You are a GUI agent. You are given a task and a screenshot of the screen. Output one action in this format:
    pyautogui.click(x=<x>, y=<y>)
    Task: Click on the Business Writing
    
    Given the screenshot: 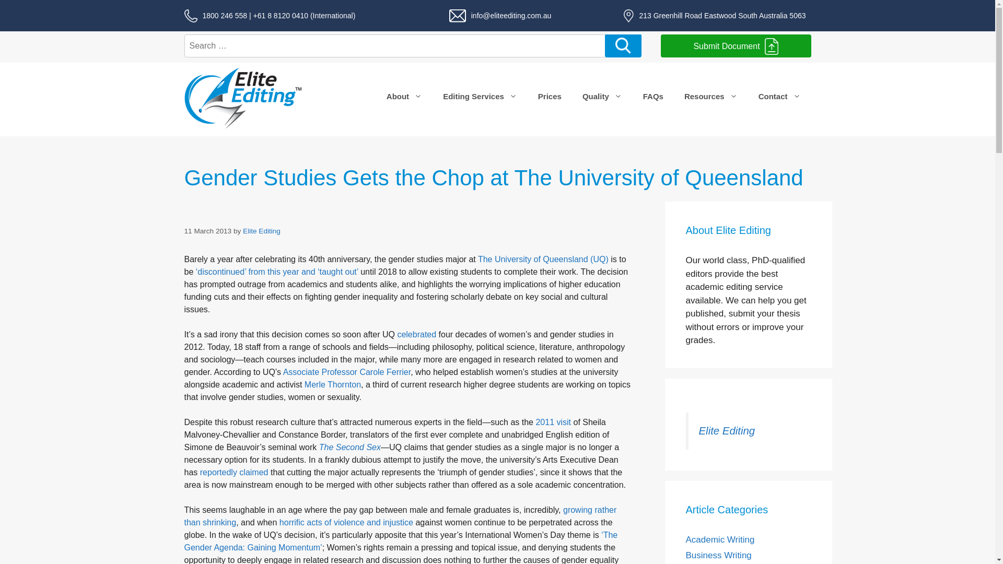 What is the action you would take?
    pyautogui.click(x=718, y=556)
    